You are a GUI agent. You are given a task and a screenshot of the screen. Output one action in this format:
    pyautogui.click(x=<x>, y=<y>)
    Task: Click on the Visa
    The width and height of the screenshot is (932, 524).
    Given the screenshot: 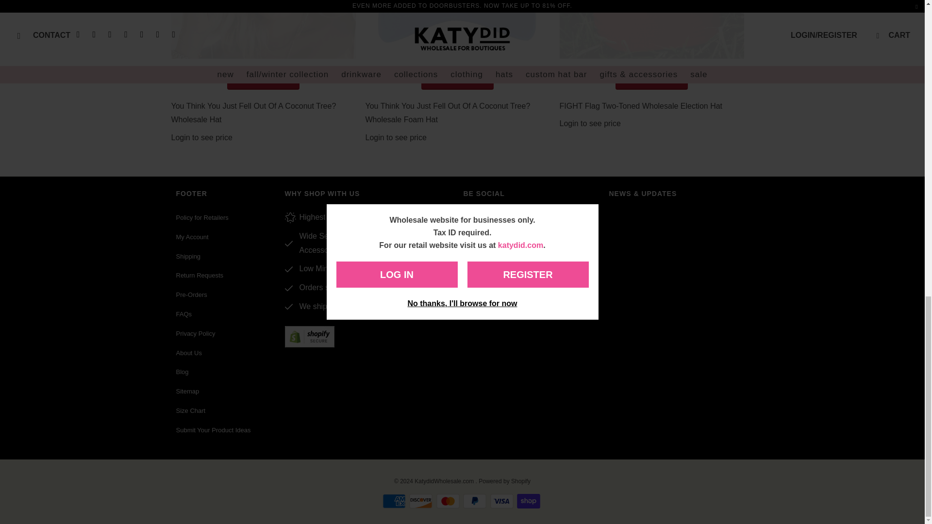 What is the action you would take?
    pyautogui.click(x=502, y=501)
    